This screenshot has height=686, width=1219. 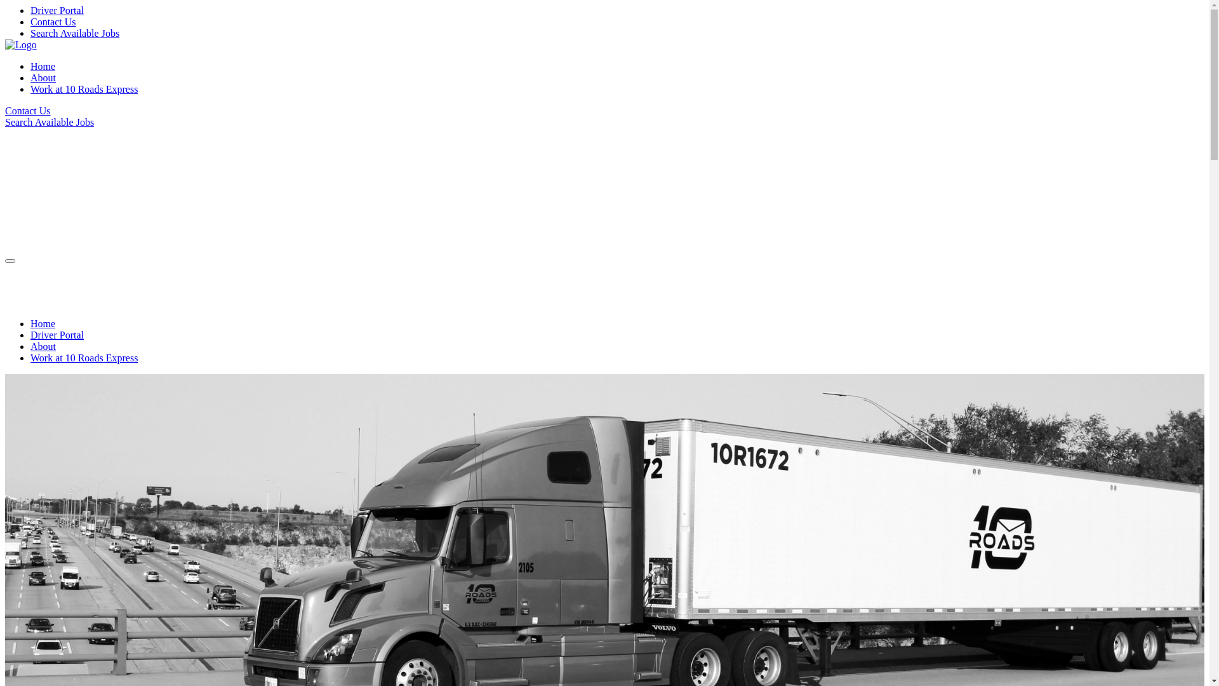 I want to click on Contact Us, so click(x=53, y=22).